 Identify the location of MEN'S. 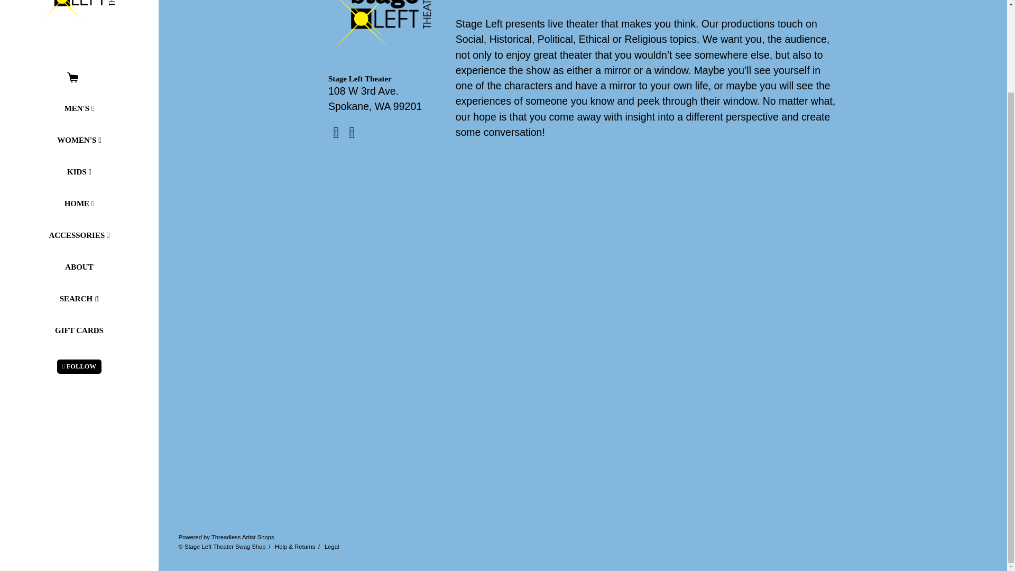
(79, 108).